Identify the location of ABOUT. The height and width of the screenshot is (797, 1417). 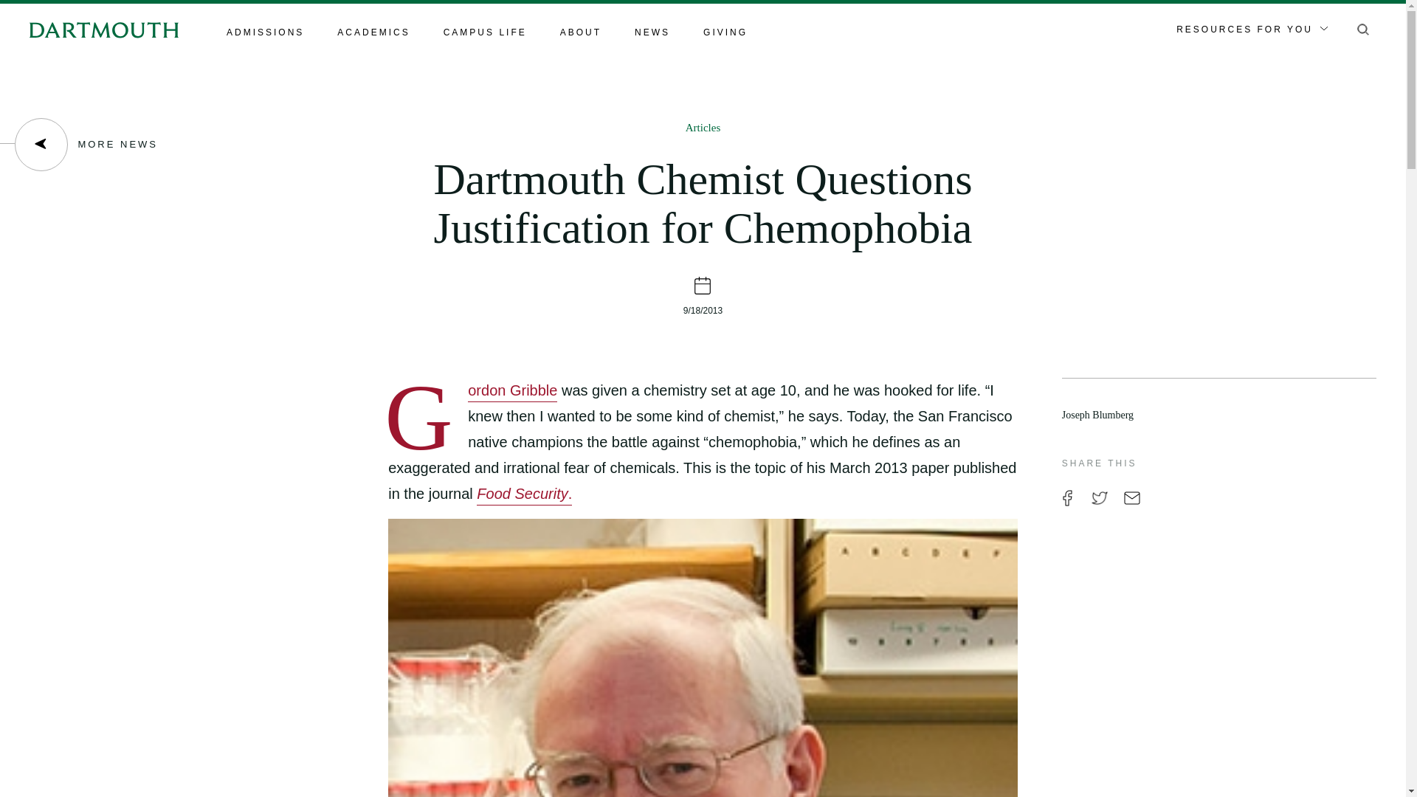
(580, 33).